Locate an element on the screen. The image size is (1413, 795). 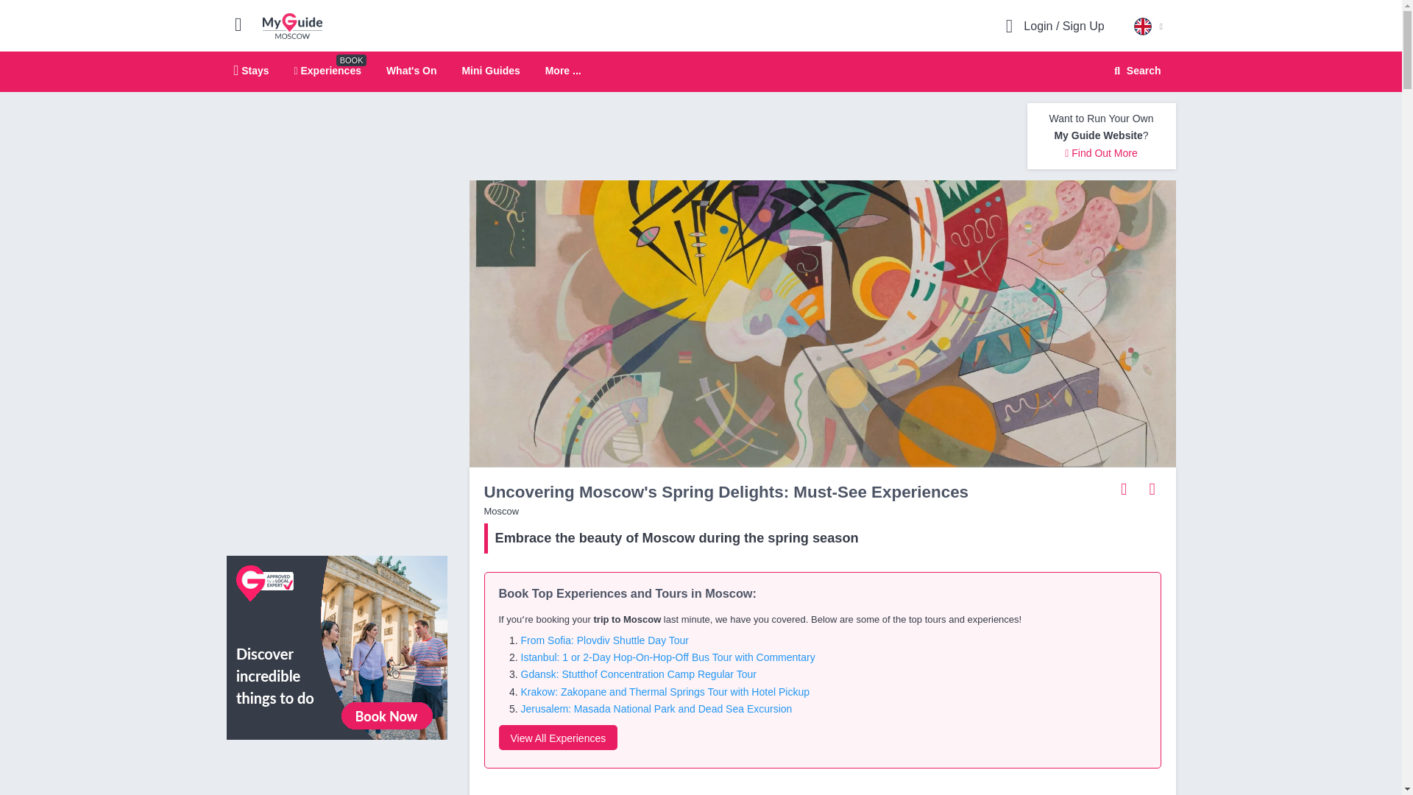
Search Website is located at coordinates (558, 738).